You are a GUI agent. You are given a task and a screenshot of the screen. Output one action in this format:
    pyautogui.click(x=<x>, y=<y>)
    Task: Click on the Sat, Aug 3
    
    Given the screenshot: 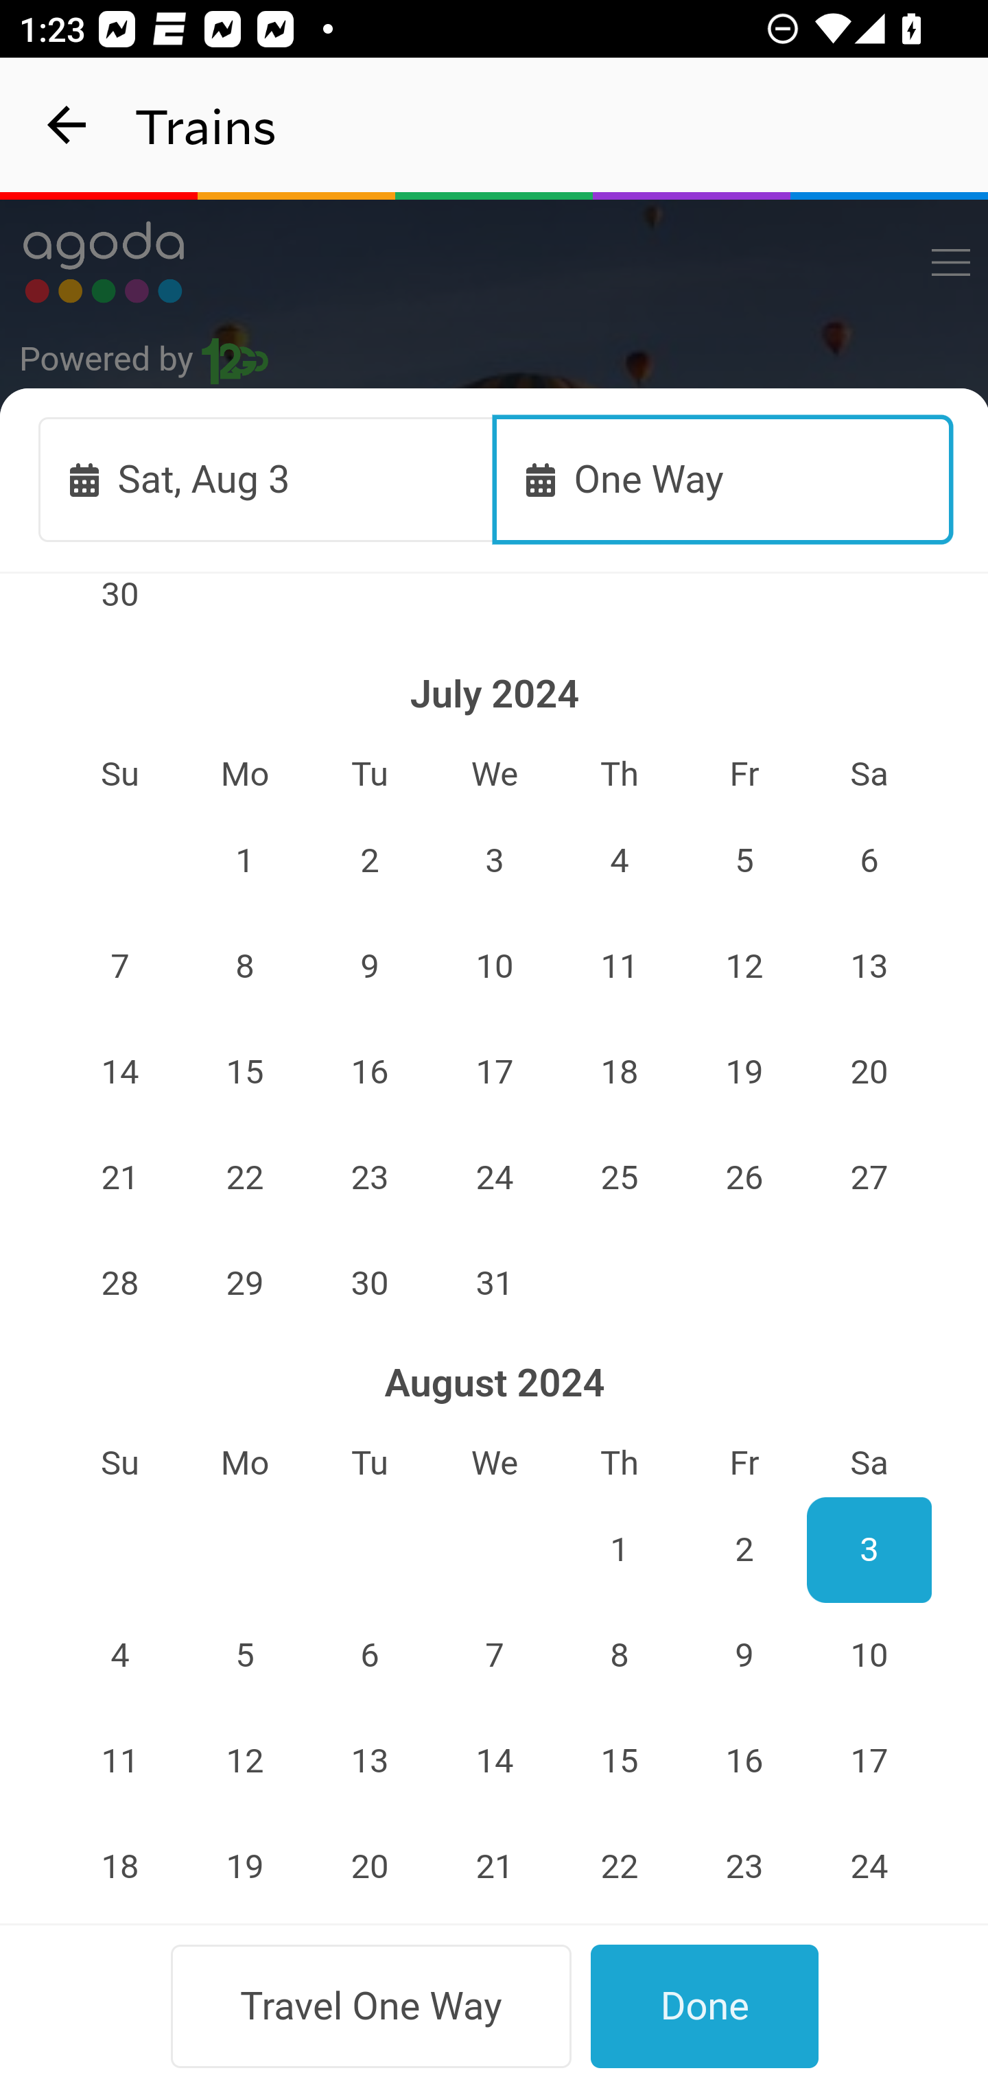 What is the action you would take?
    pyautogui.click(x=268, y=478)
    